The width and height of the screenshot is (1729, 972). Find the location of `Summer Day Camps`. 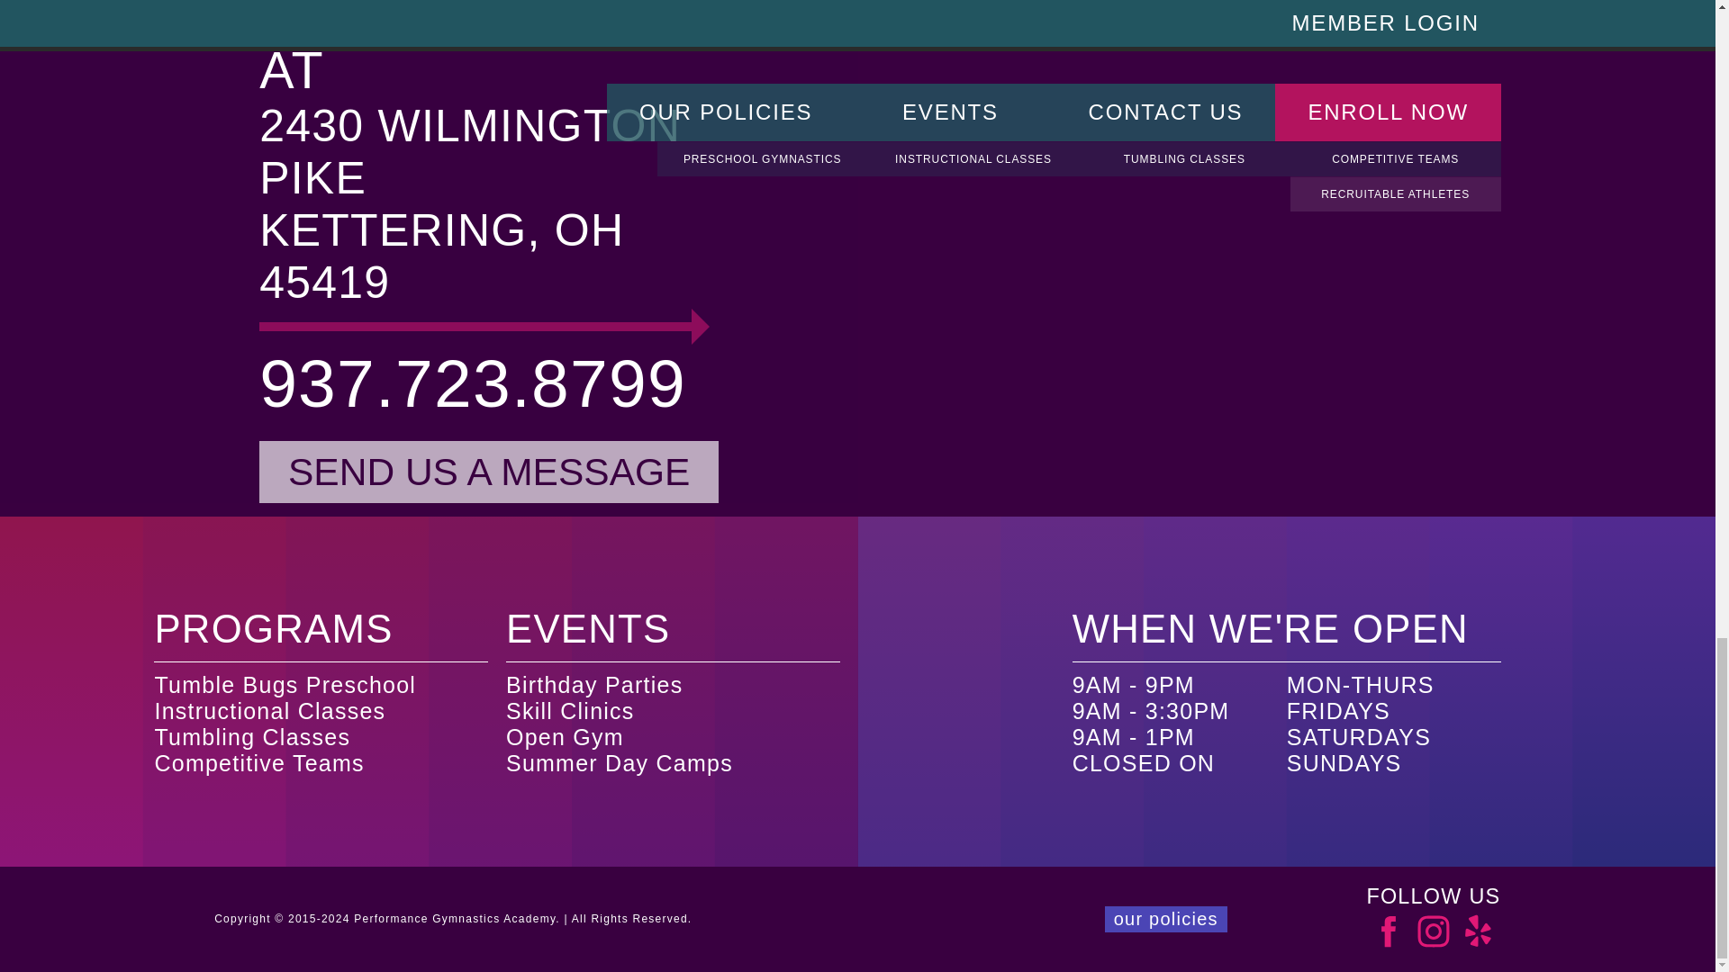

Summer Day Camps is located at coordinates (620, 762).